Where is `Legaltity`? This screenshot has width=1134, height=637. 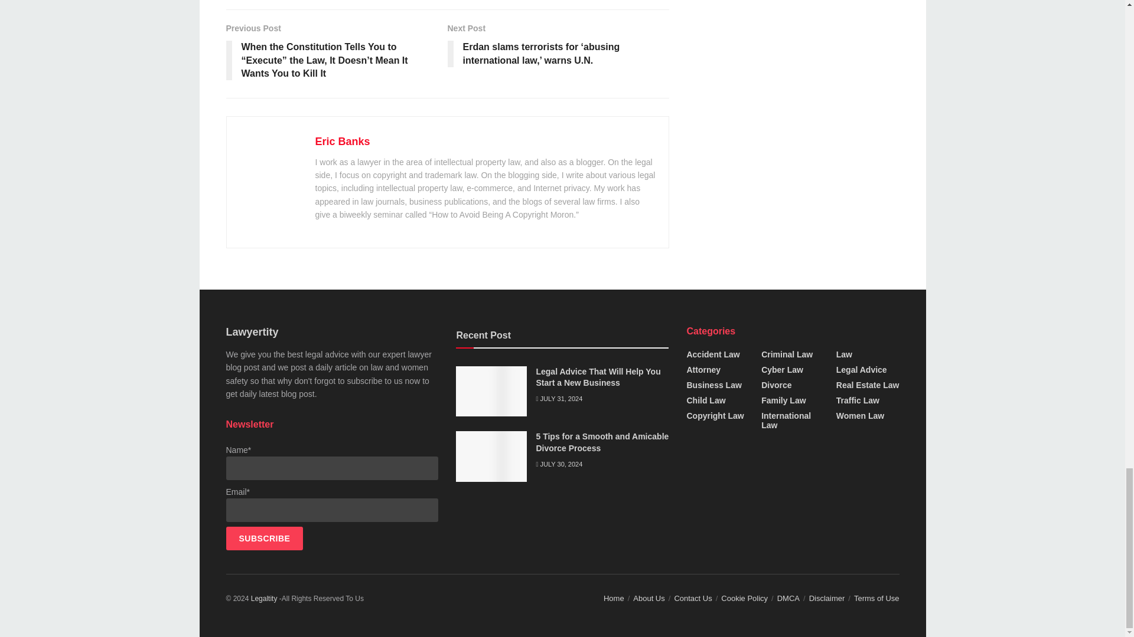
Legaltity is located at coordinates (264, 598).